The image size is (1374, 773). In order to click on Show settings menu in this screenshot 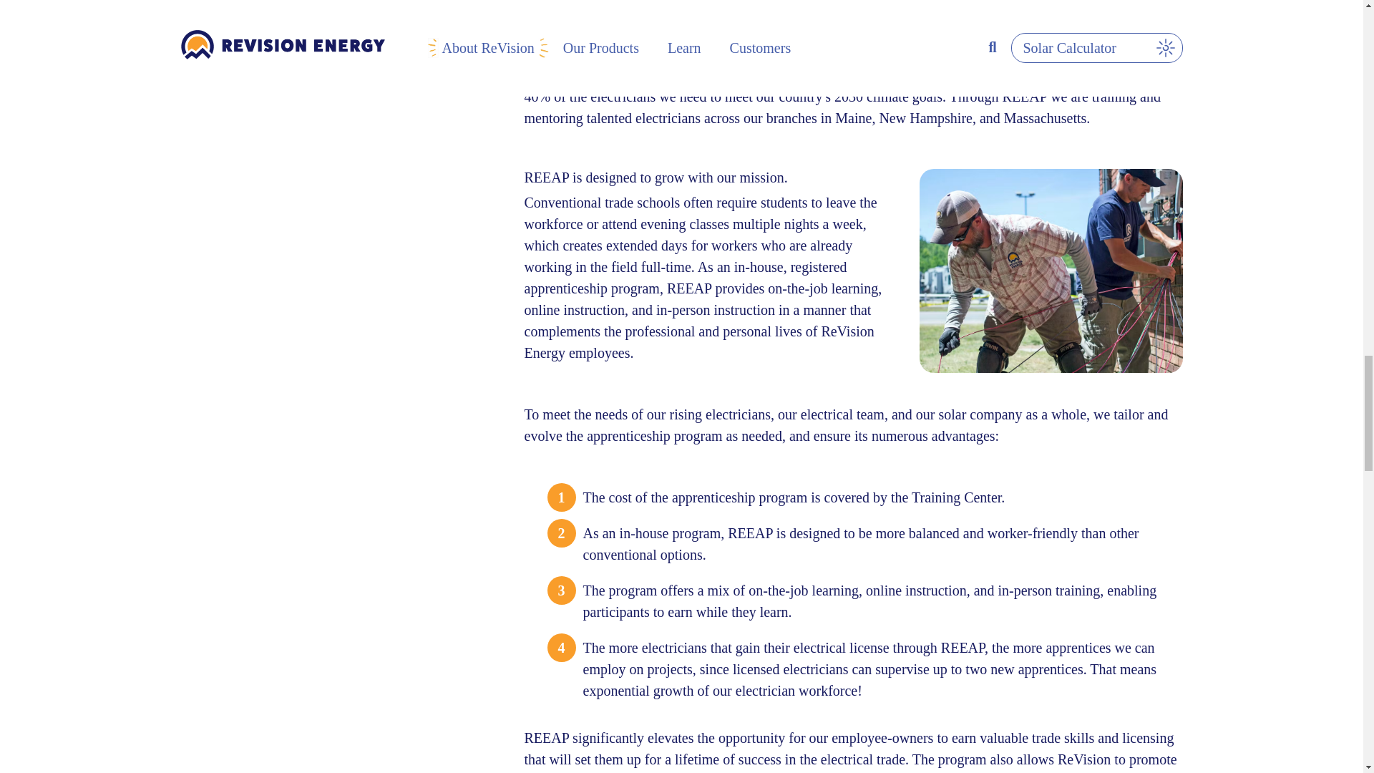, I will do `click(1124, 7)`.